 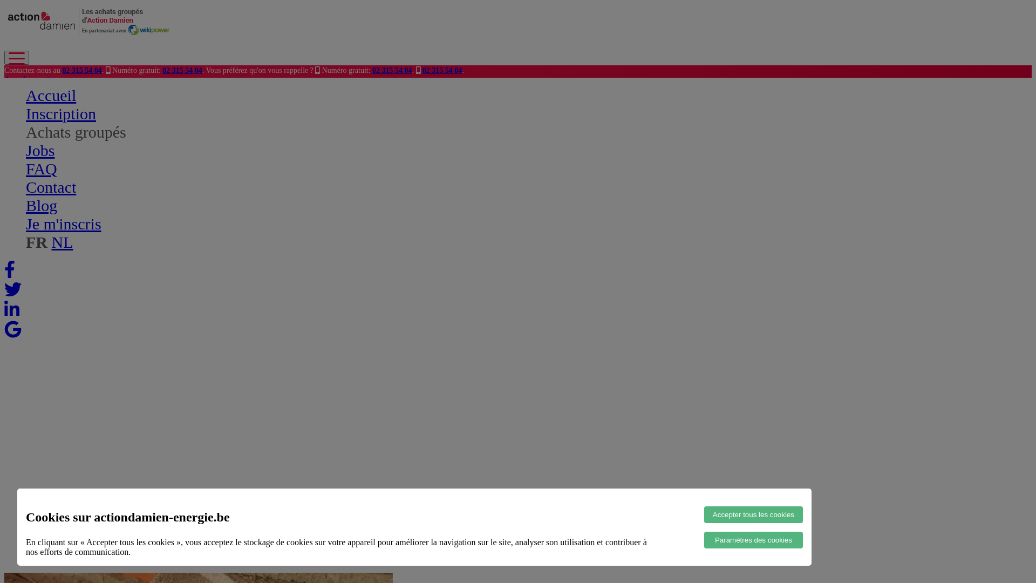 I want to click on Jobs, so click(x=40, y=150).